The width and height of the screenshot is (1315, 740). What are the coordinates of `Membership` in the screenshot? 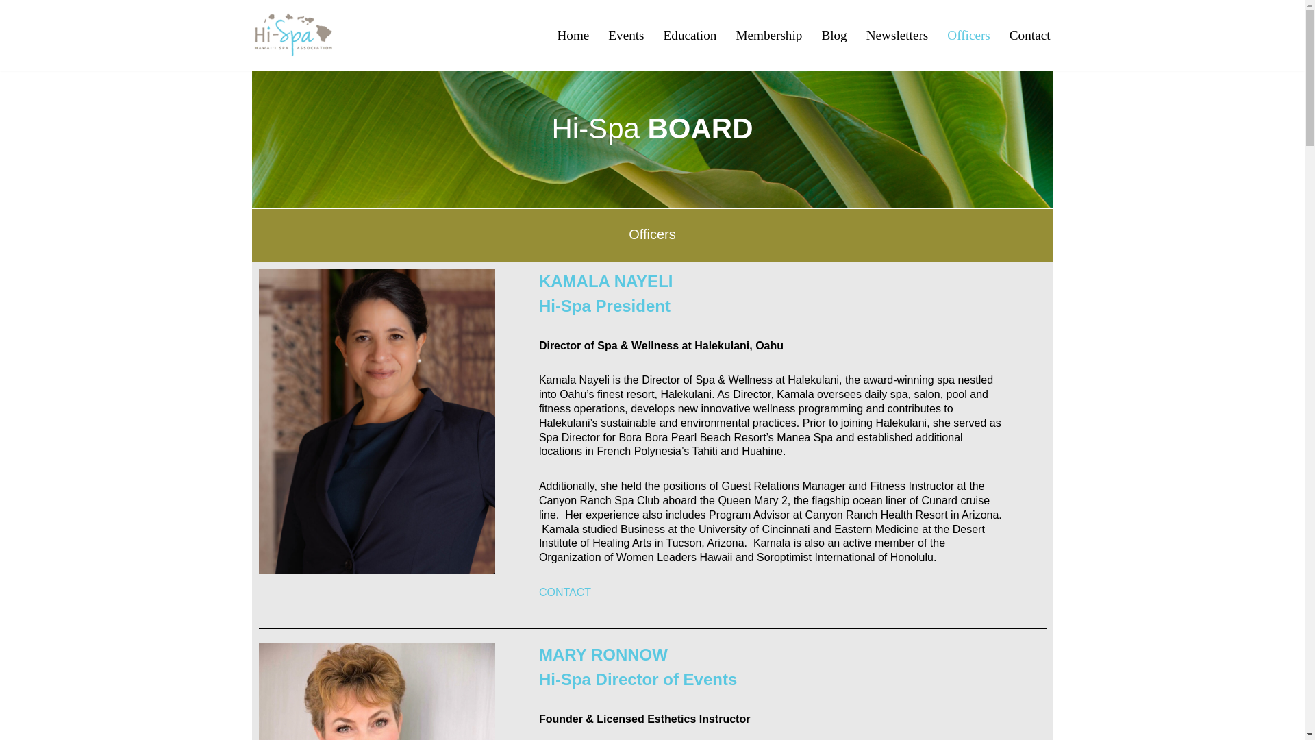 It's located at (768, 36).